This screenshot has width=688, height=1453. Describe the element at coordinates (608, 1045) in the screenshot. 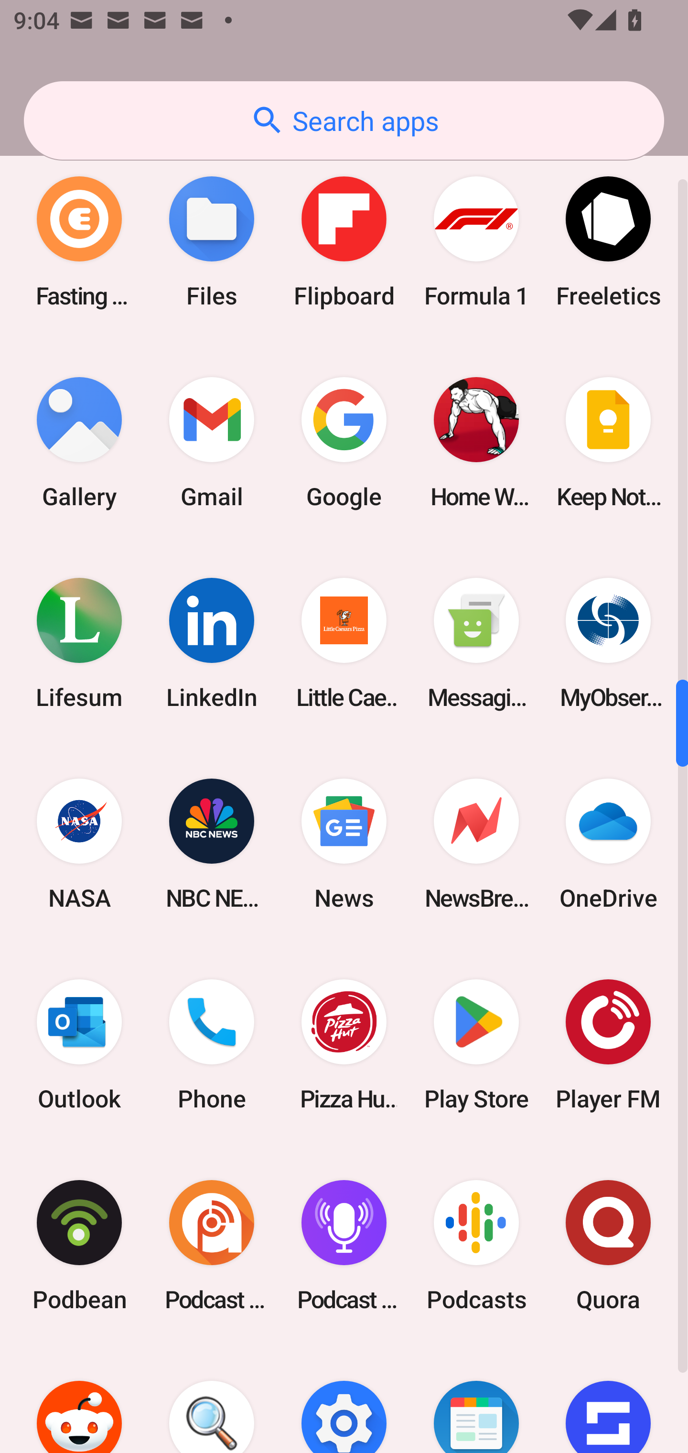

I see `Player FM` at that location.